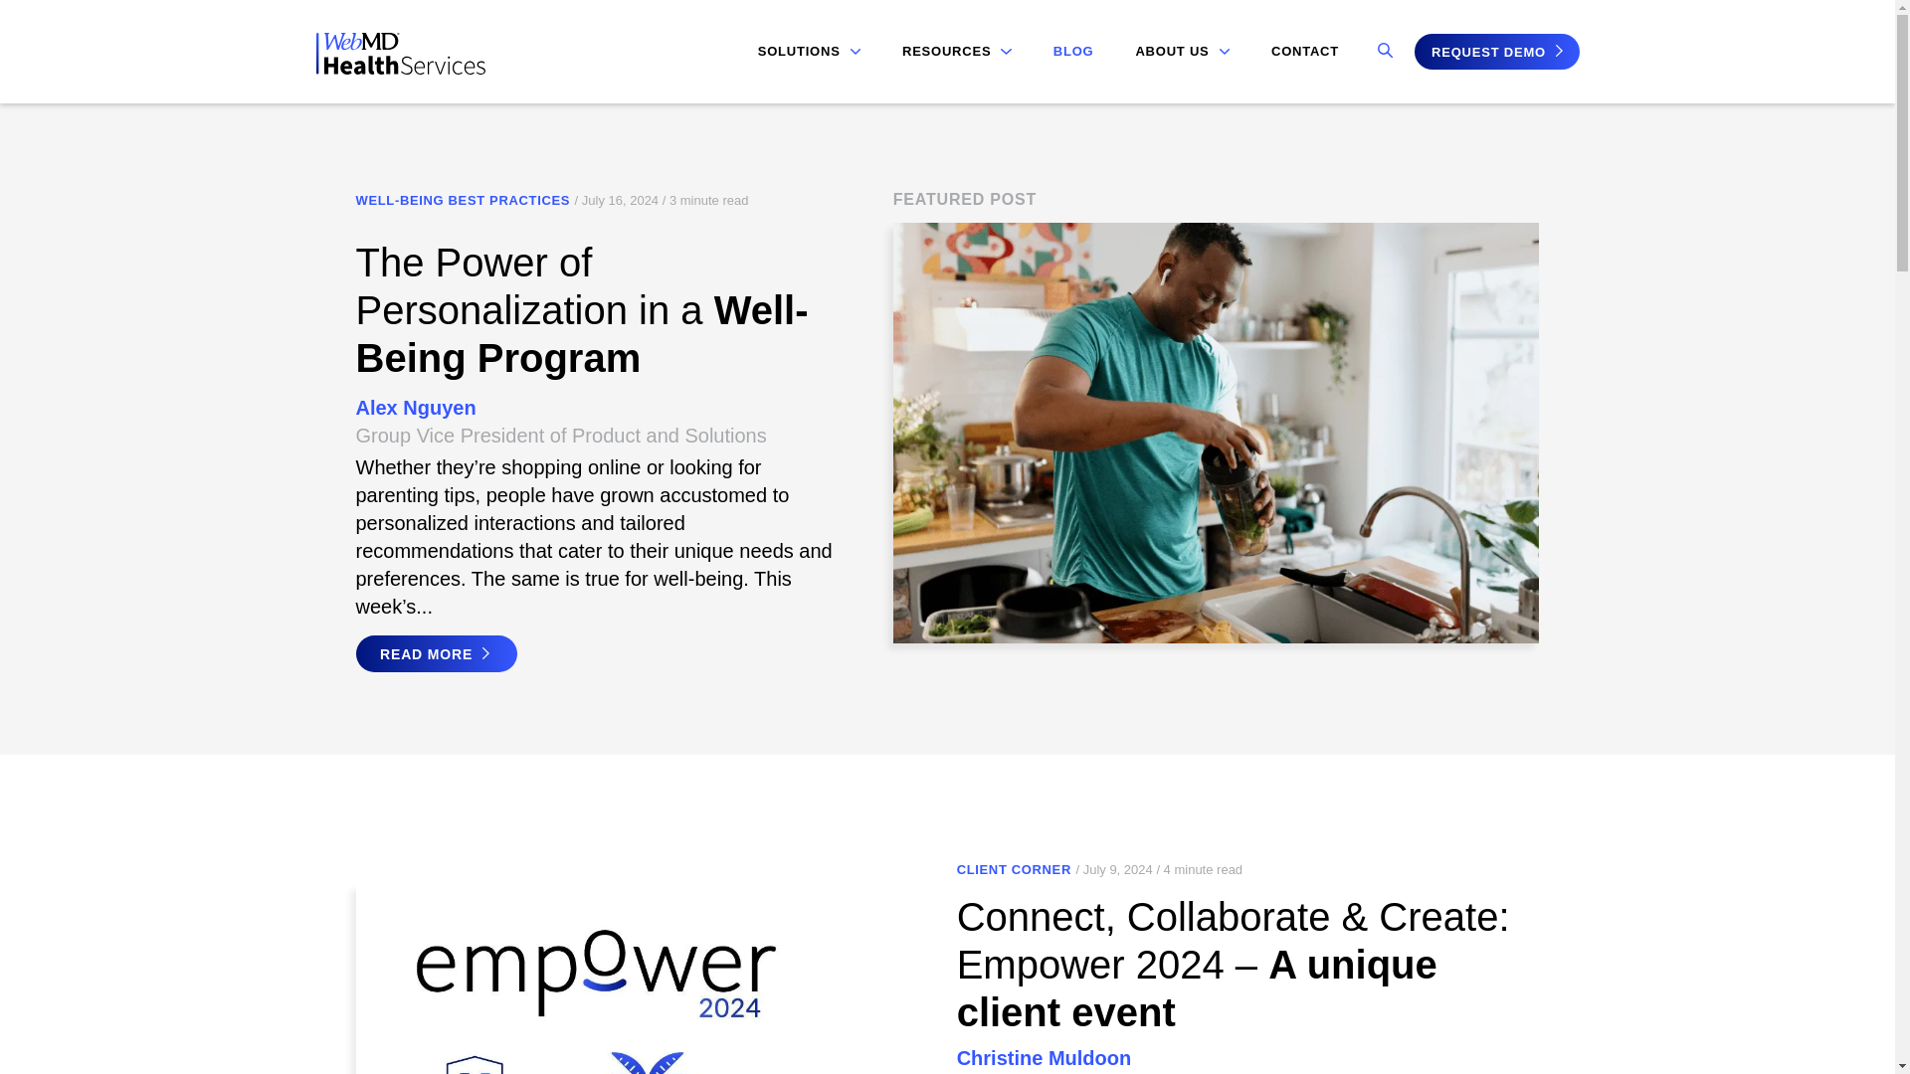  I want to click on REQUEST DEMO, so click(1496, 52).